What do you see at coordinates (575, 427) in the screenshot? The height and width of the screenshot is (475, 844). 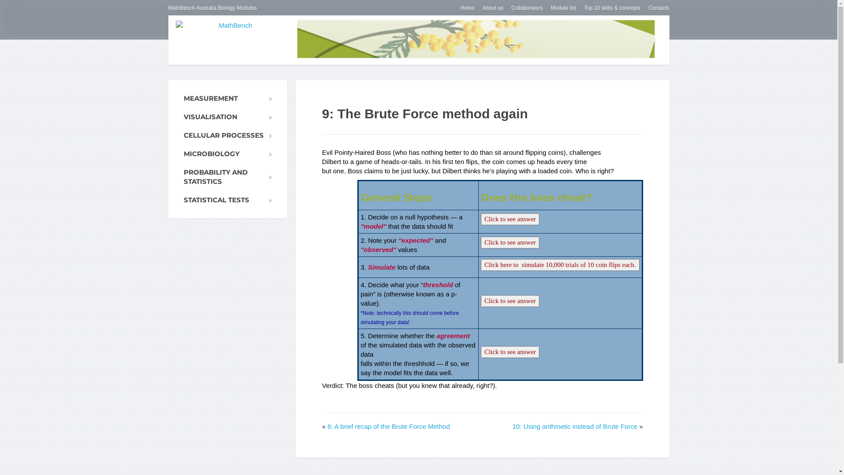 I see `10: Using arithmetic instead of Brute Force` at bounding box center [575, 427].